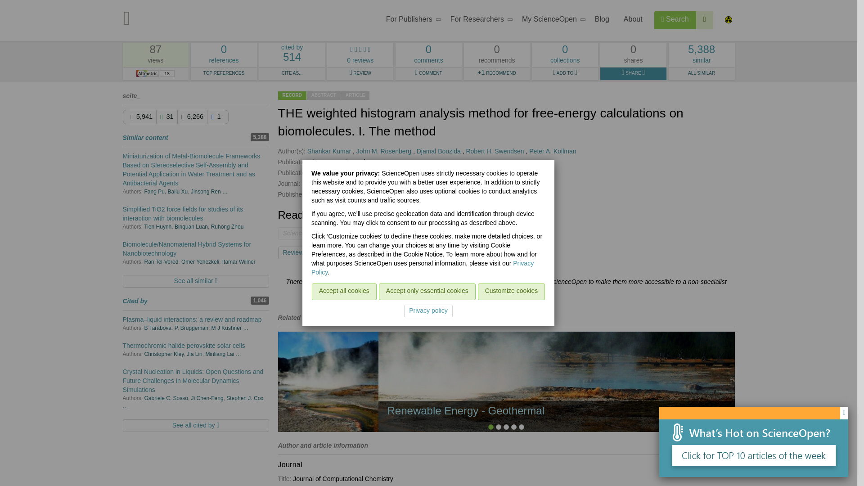 The height and width of the screenshot is (486, 864). Describe the element at coordinates (411, 21) in the screenshot. I see `For Publishers` at that location.